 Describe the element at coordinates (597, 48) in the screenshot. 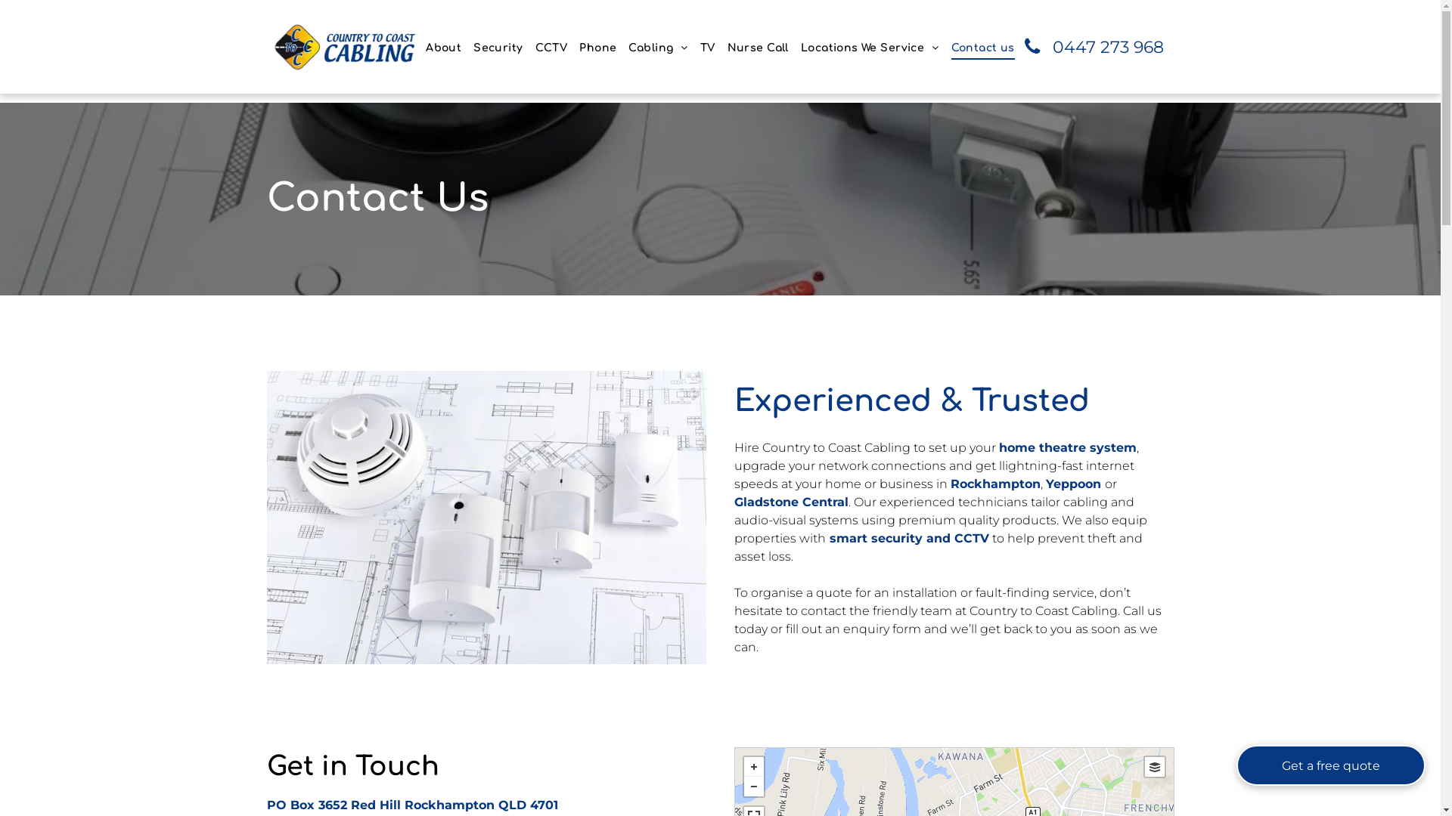

I see `Phone` at that location.